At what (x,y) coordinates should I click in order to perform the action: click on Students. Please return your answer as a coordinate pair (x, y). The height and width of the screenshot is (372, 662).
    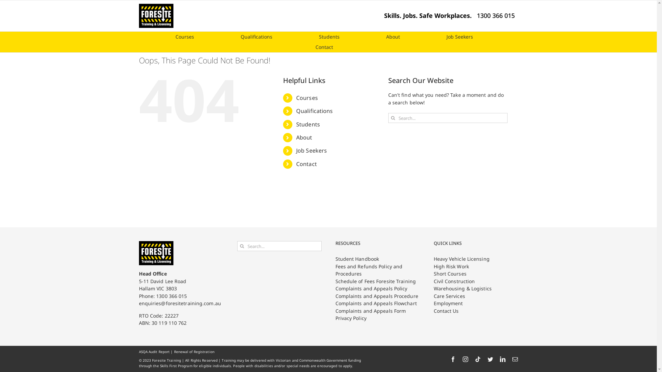
    Looking at the image, I should click on (308, 124).